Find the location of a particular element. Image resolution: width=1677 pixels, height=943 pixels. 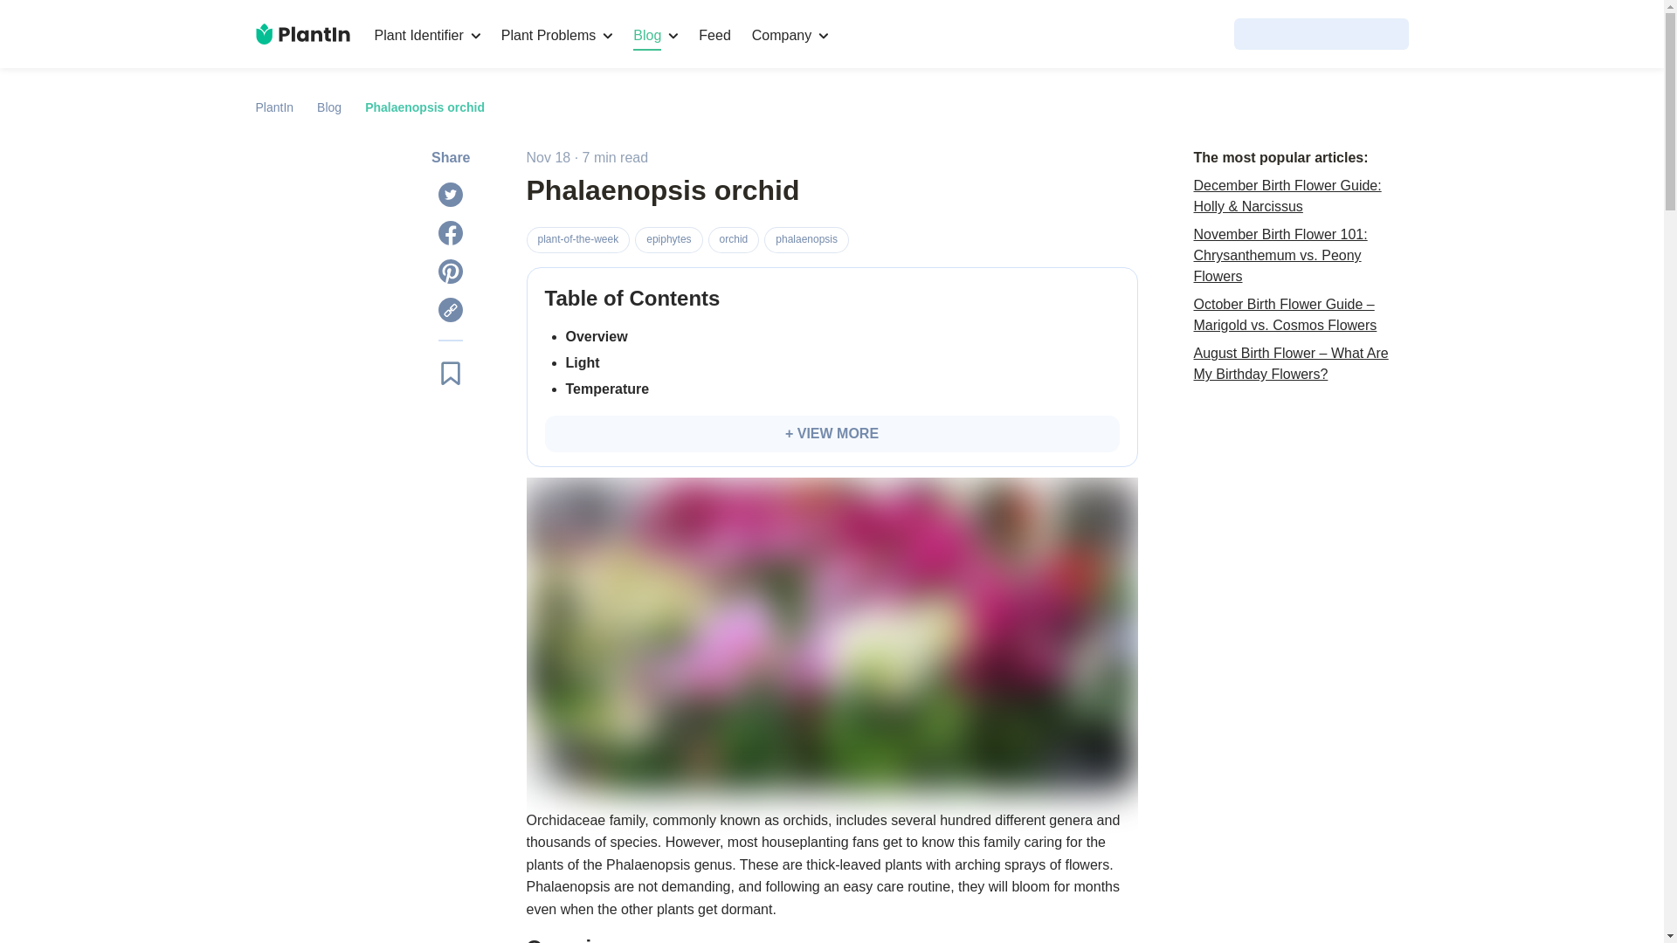

Blog is located at coordinates (328, 107).